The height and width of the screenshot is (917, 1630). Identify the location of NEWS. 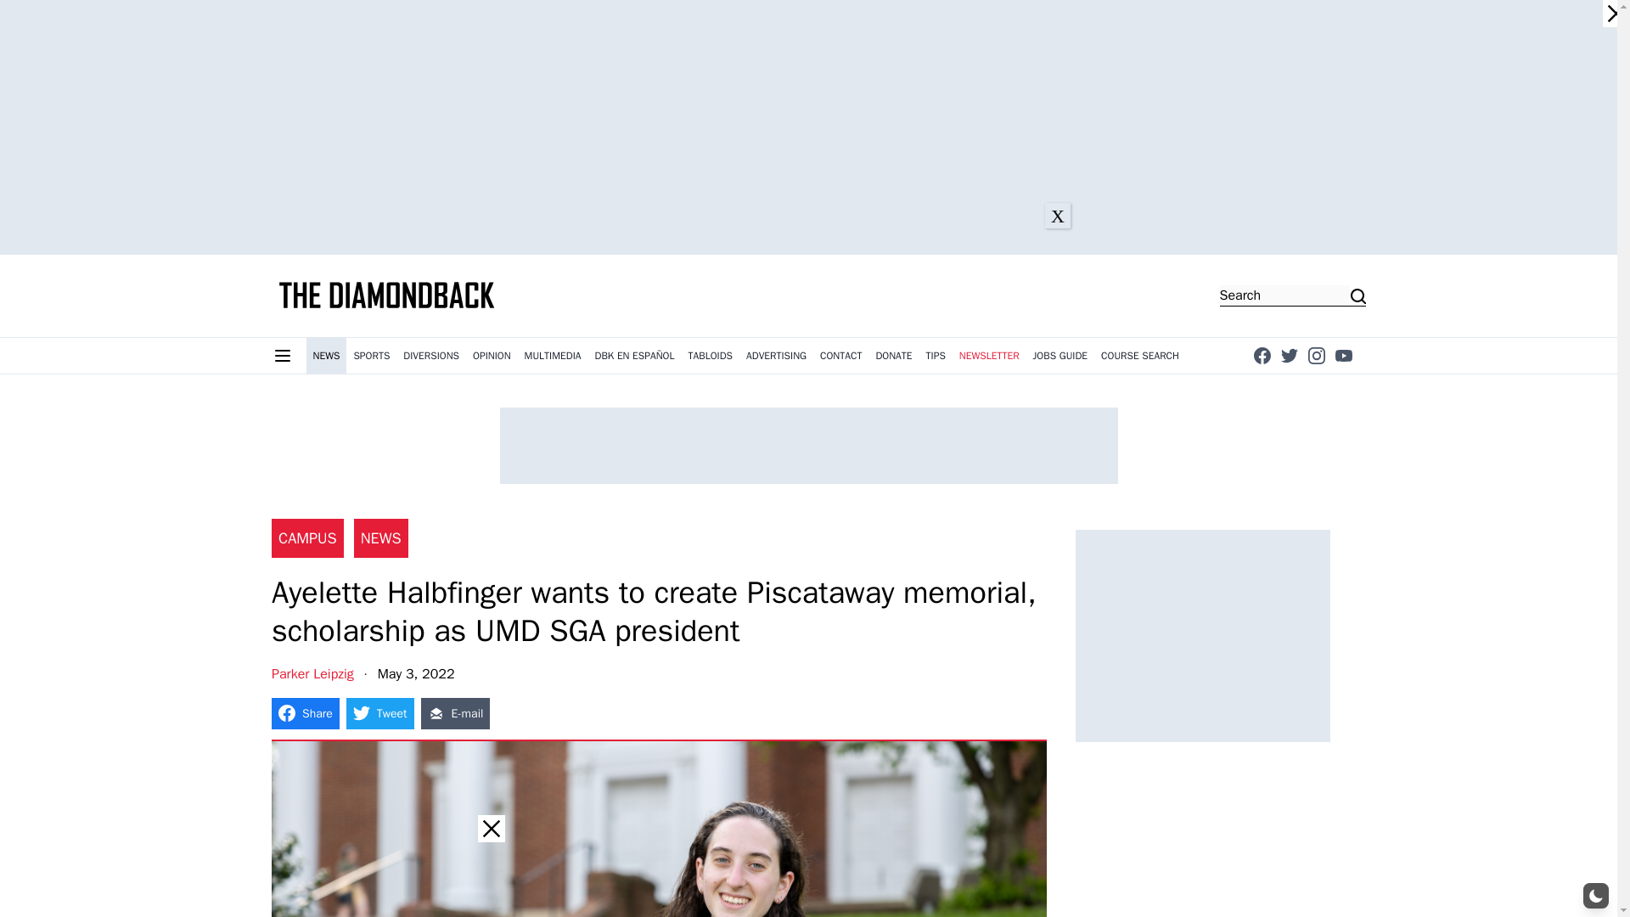
(326, 355).